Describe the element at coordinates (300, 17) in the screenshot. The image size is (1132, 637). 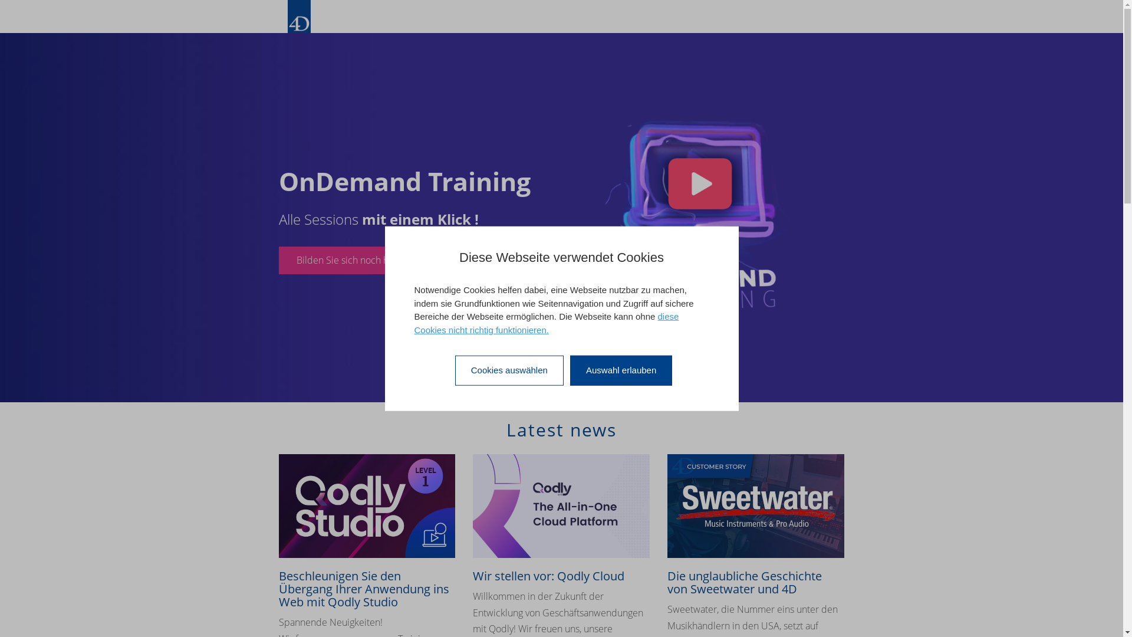
I see `Home` at that location.